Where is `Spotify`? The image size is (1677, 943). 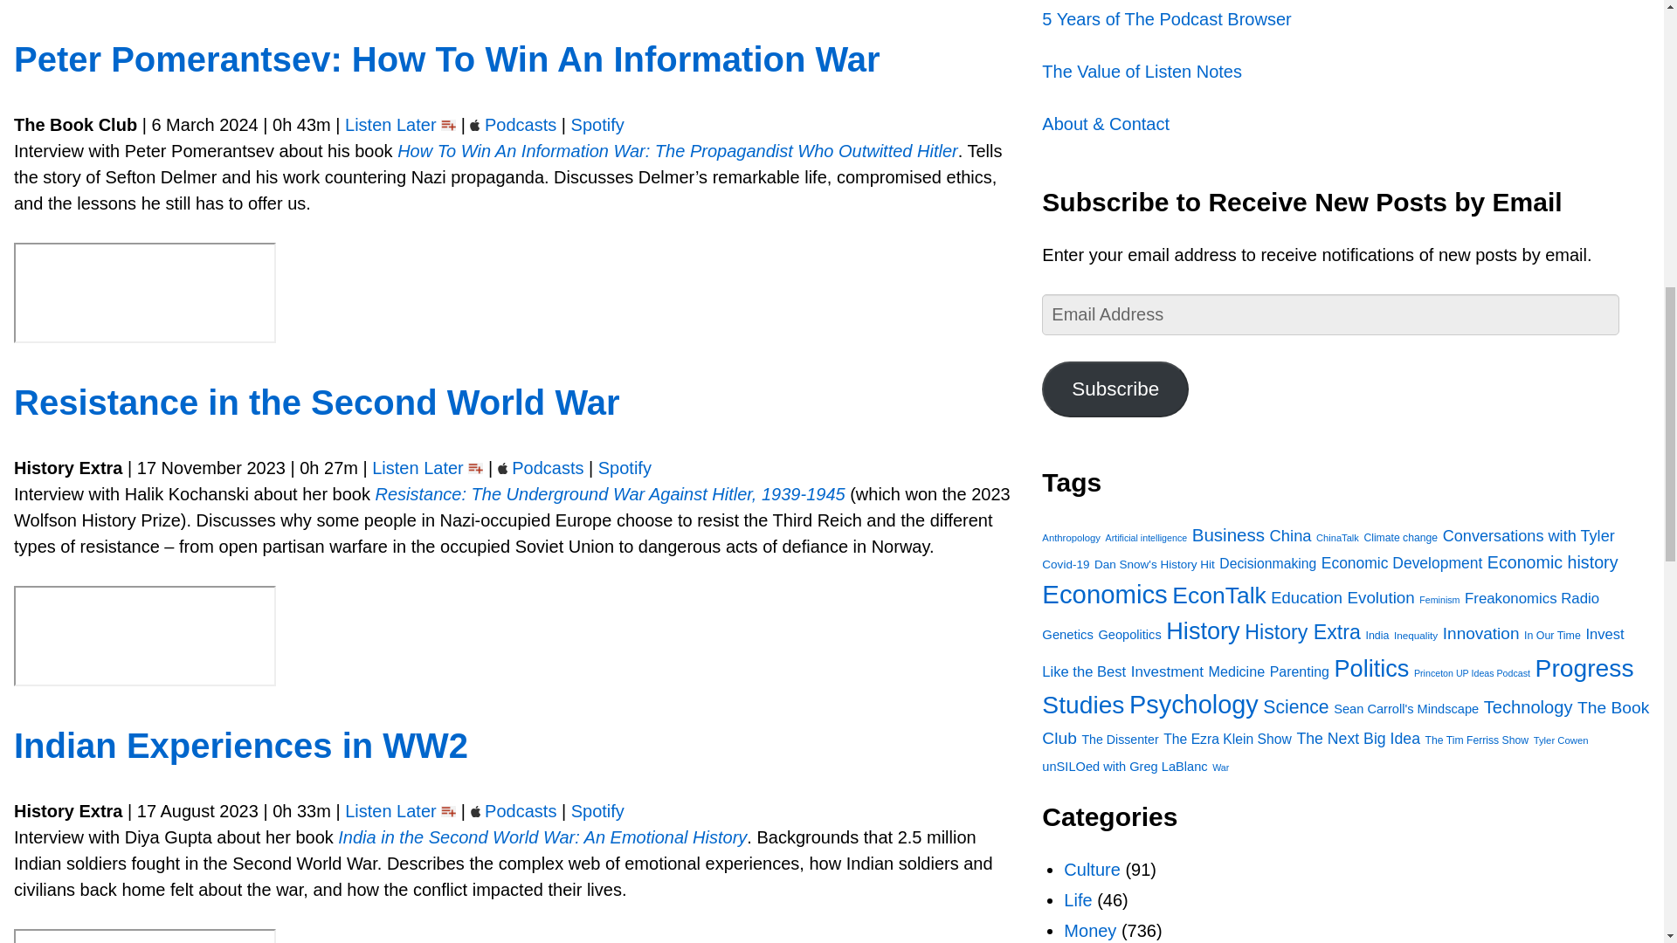
Spotify is located at coordinates (597, 810).